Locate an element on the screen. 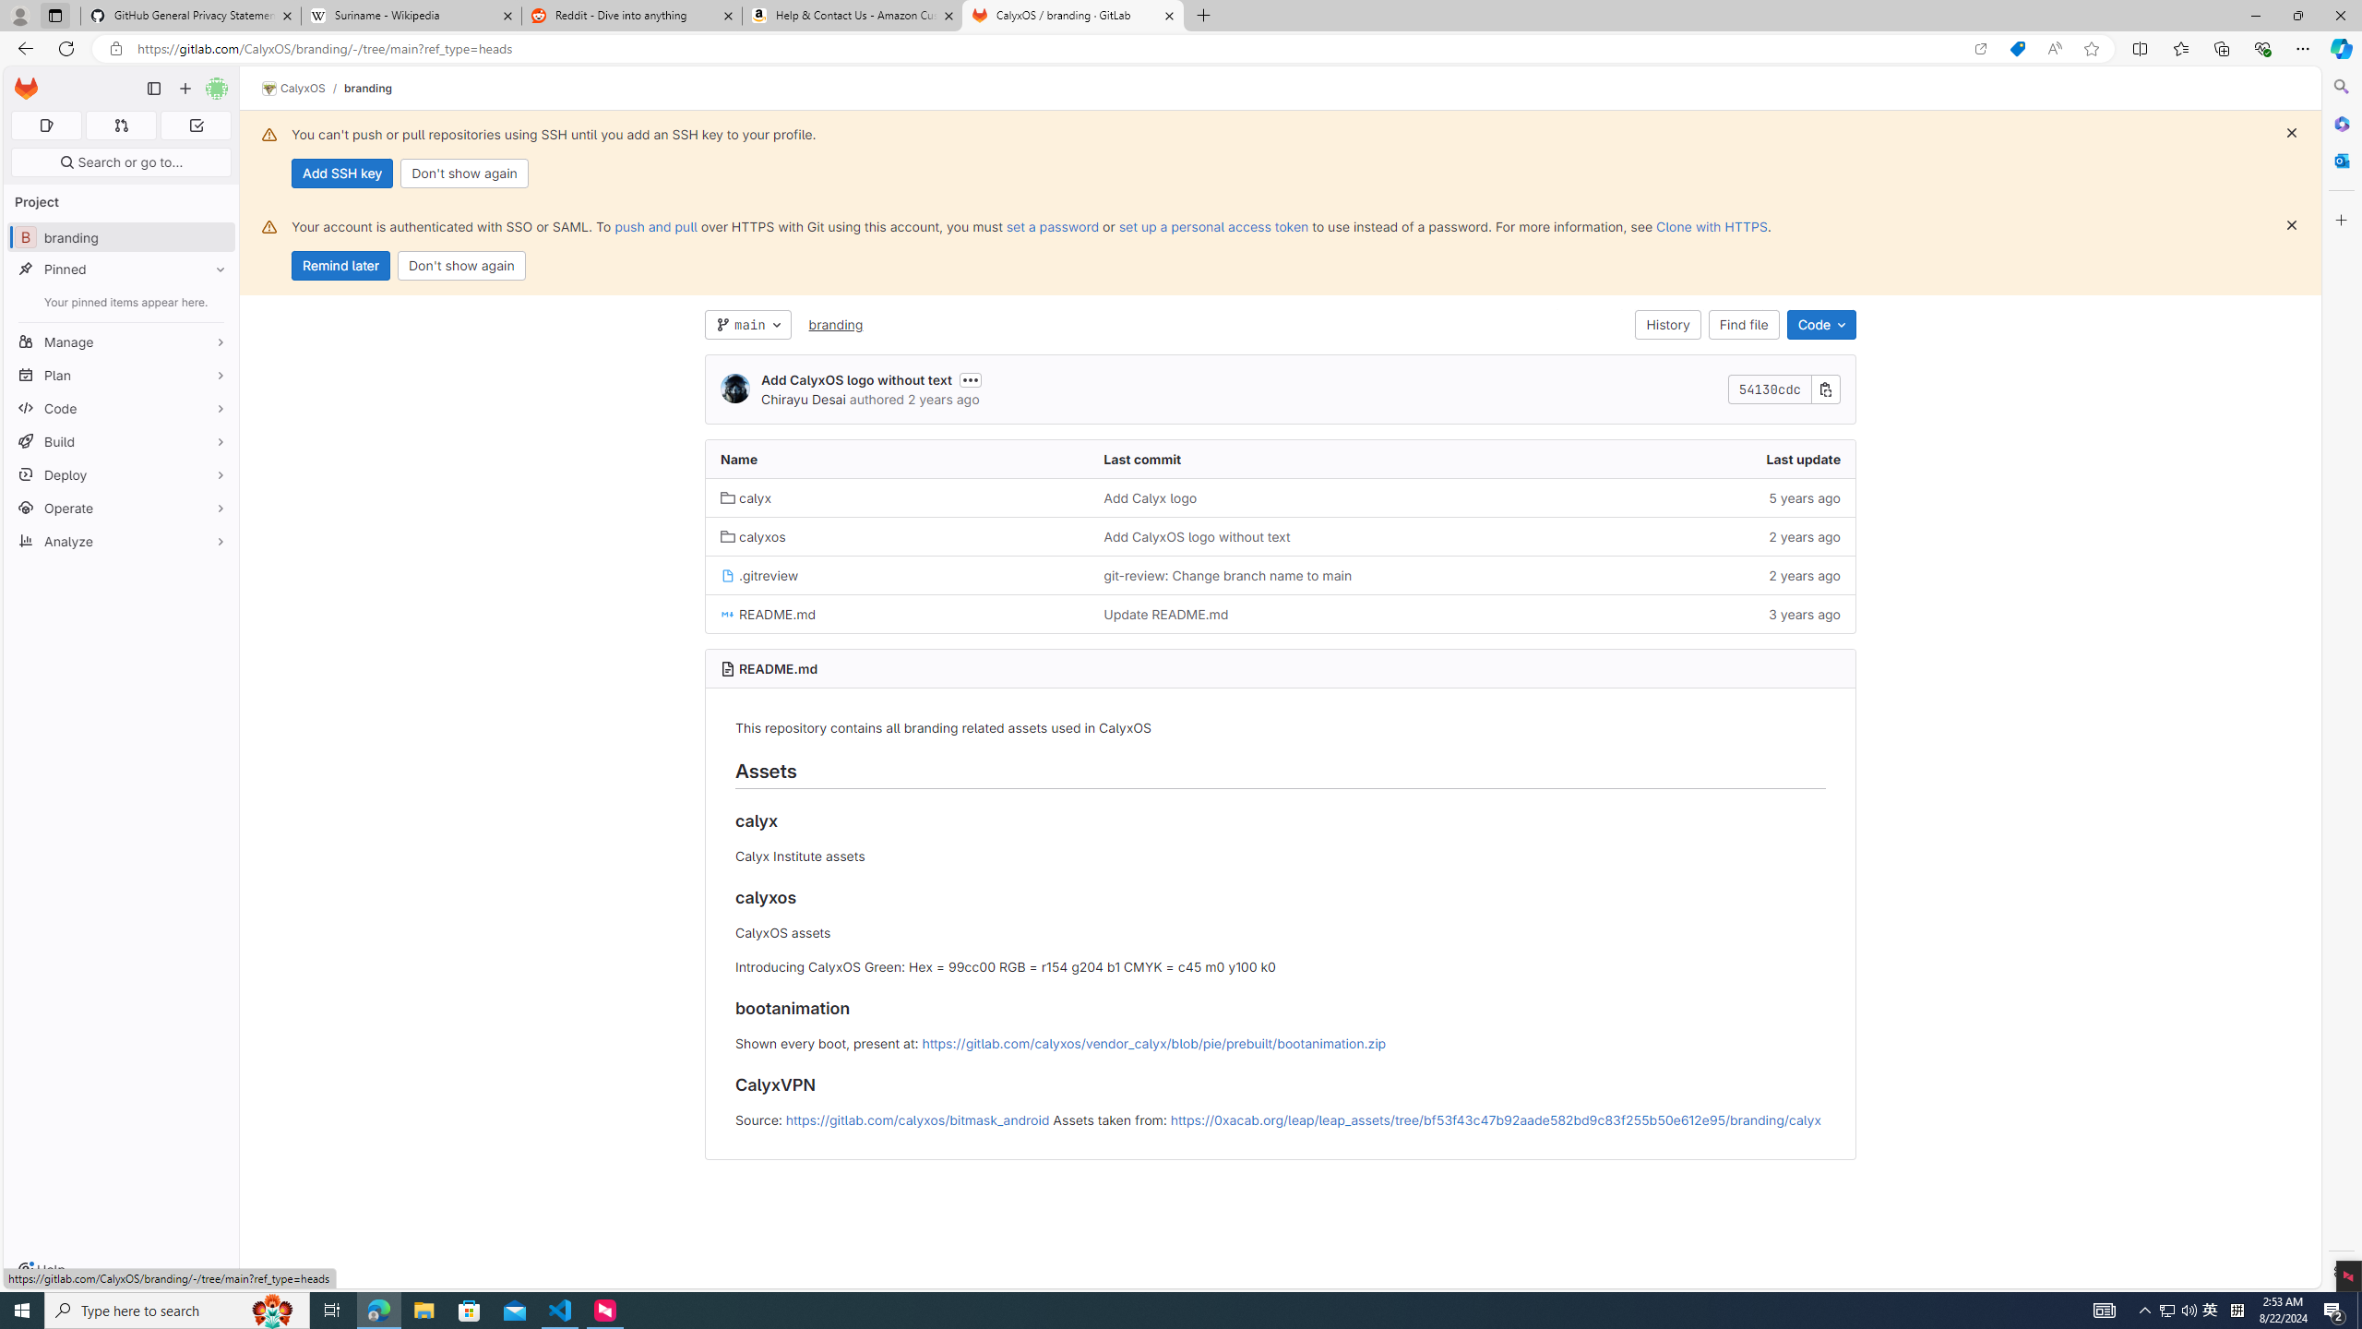 This screenshot has width=2362, height=1329. CalyxOS/ is located at coordinates (303, 89).